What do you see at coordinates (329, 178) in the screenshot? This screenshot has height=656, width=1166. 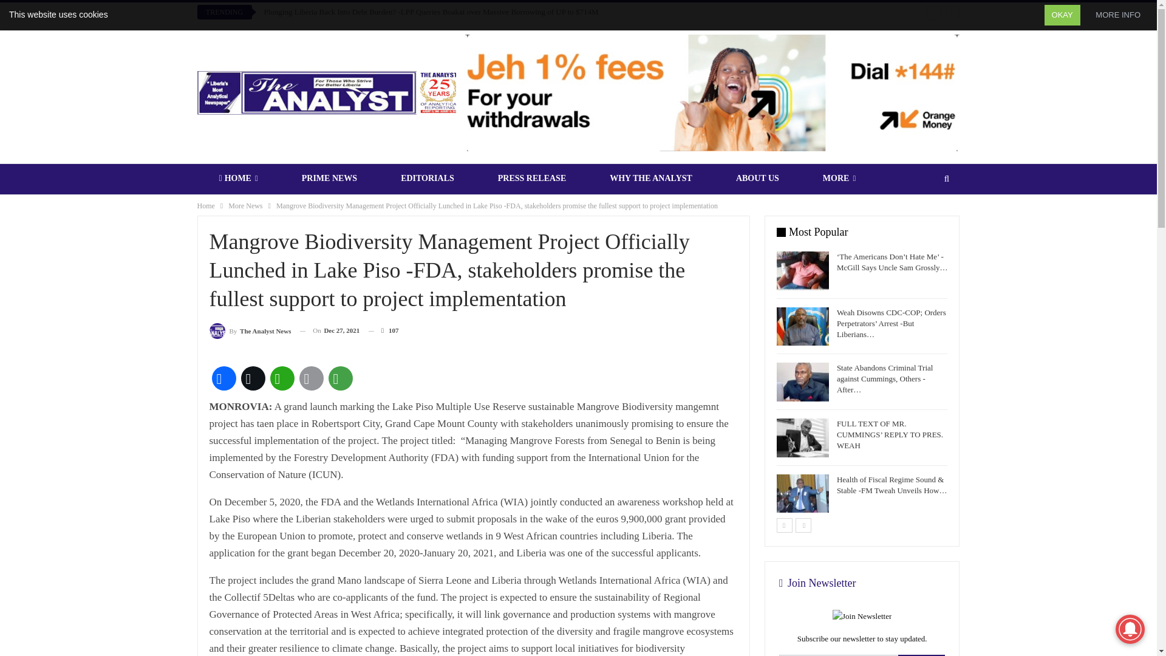 I see `PRIME NEWS` at bounding box center [329, 178].